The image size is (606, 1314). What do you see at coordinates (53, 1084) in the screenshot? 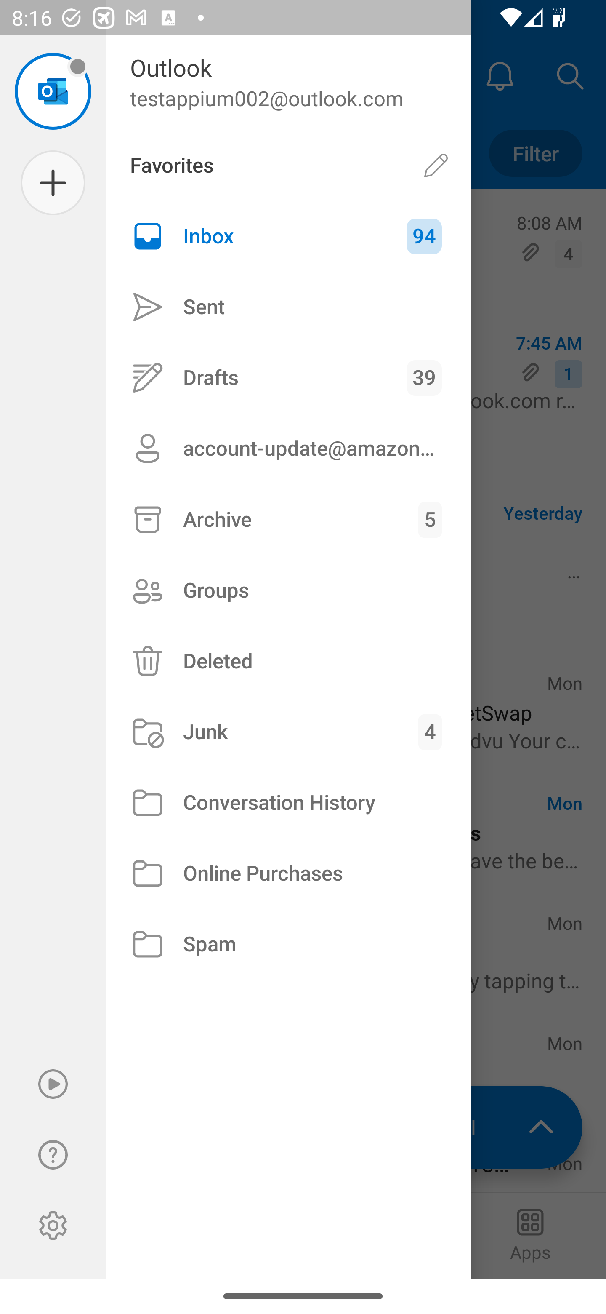
I see `Play My Emails` at bounding box center [53, 1084].